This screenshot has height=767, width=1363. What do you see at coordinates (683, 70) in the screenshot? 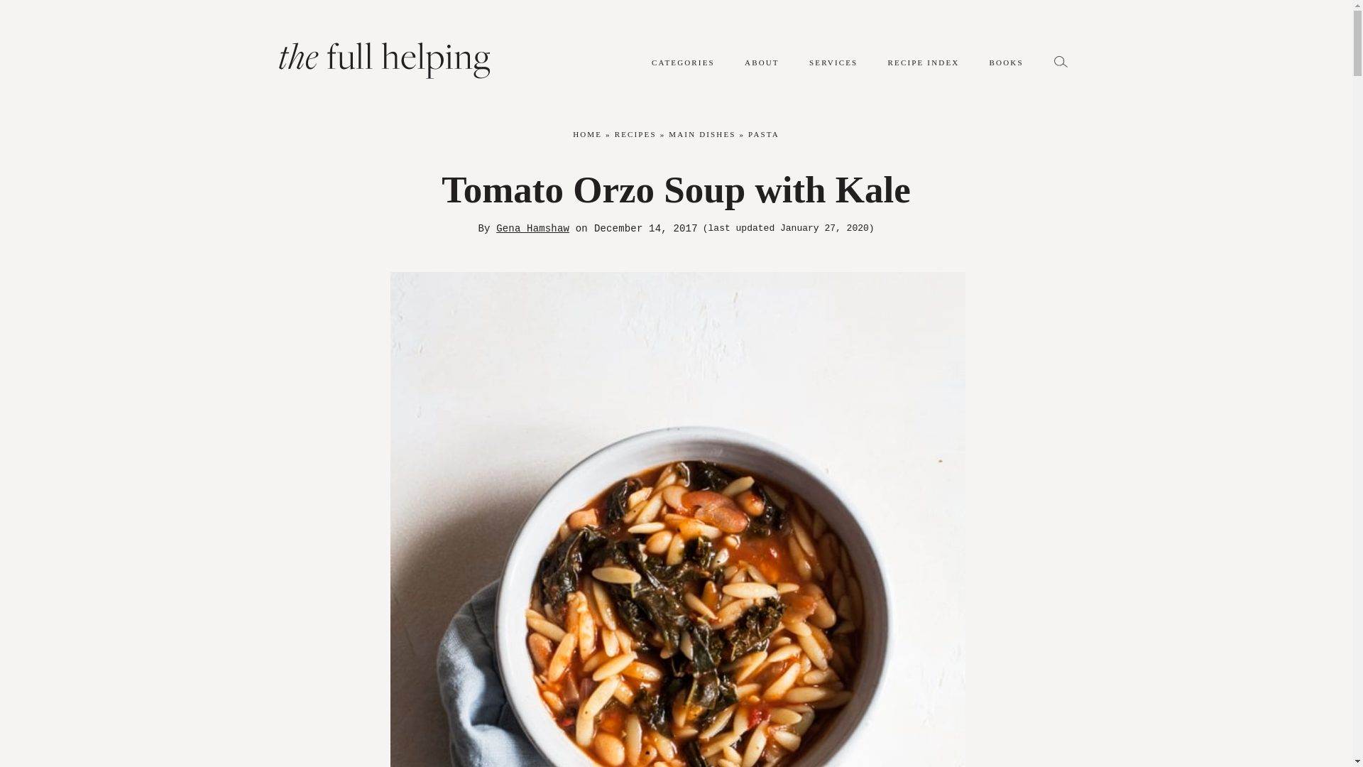
I see `CATEGORIES` at bounding box center [683, 70].